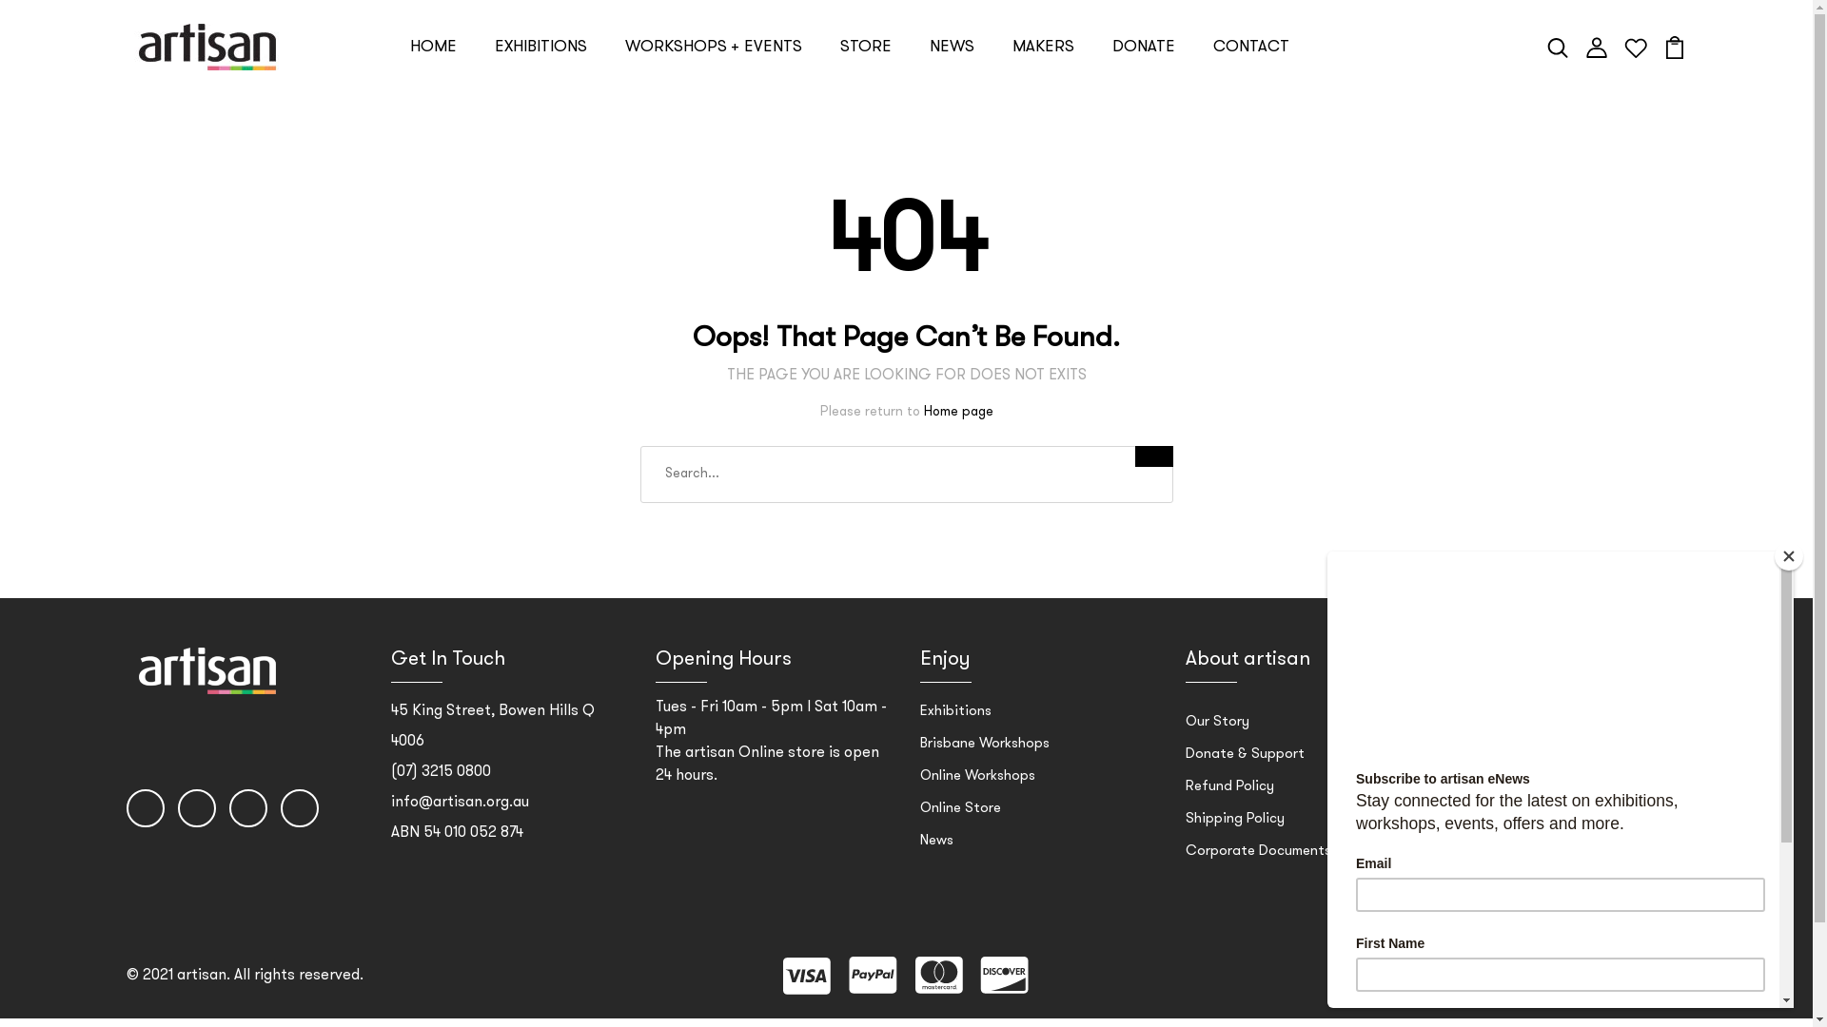 The image size is (1827, 1027). What do you see at coordinates (1235, 862) in the screenshot?
I see `Shipping Policy` at bounding box center [1235, 862].